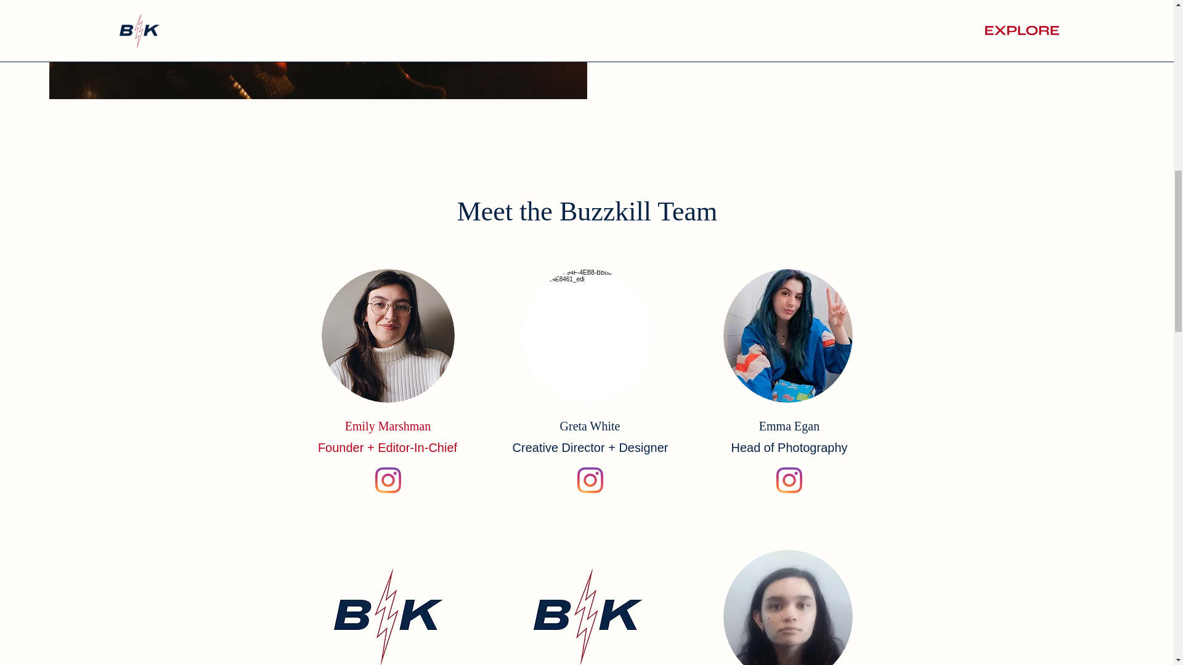  Describe the element at coordinates (787, 607) in the screenshot. I see `guy3.jpg` at that location.